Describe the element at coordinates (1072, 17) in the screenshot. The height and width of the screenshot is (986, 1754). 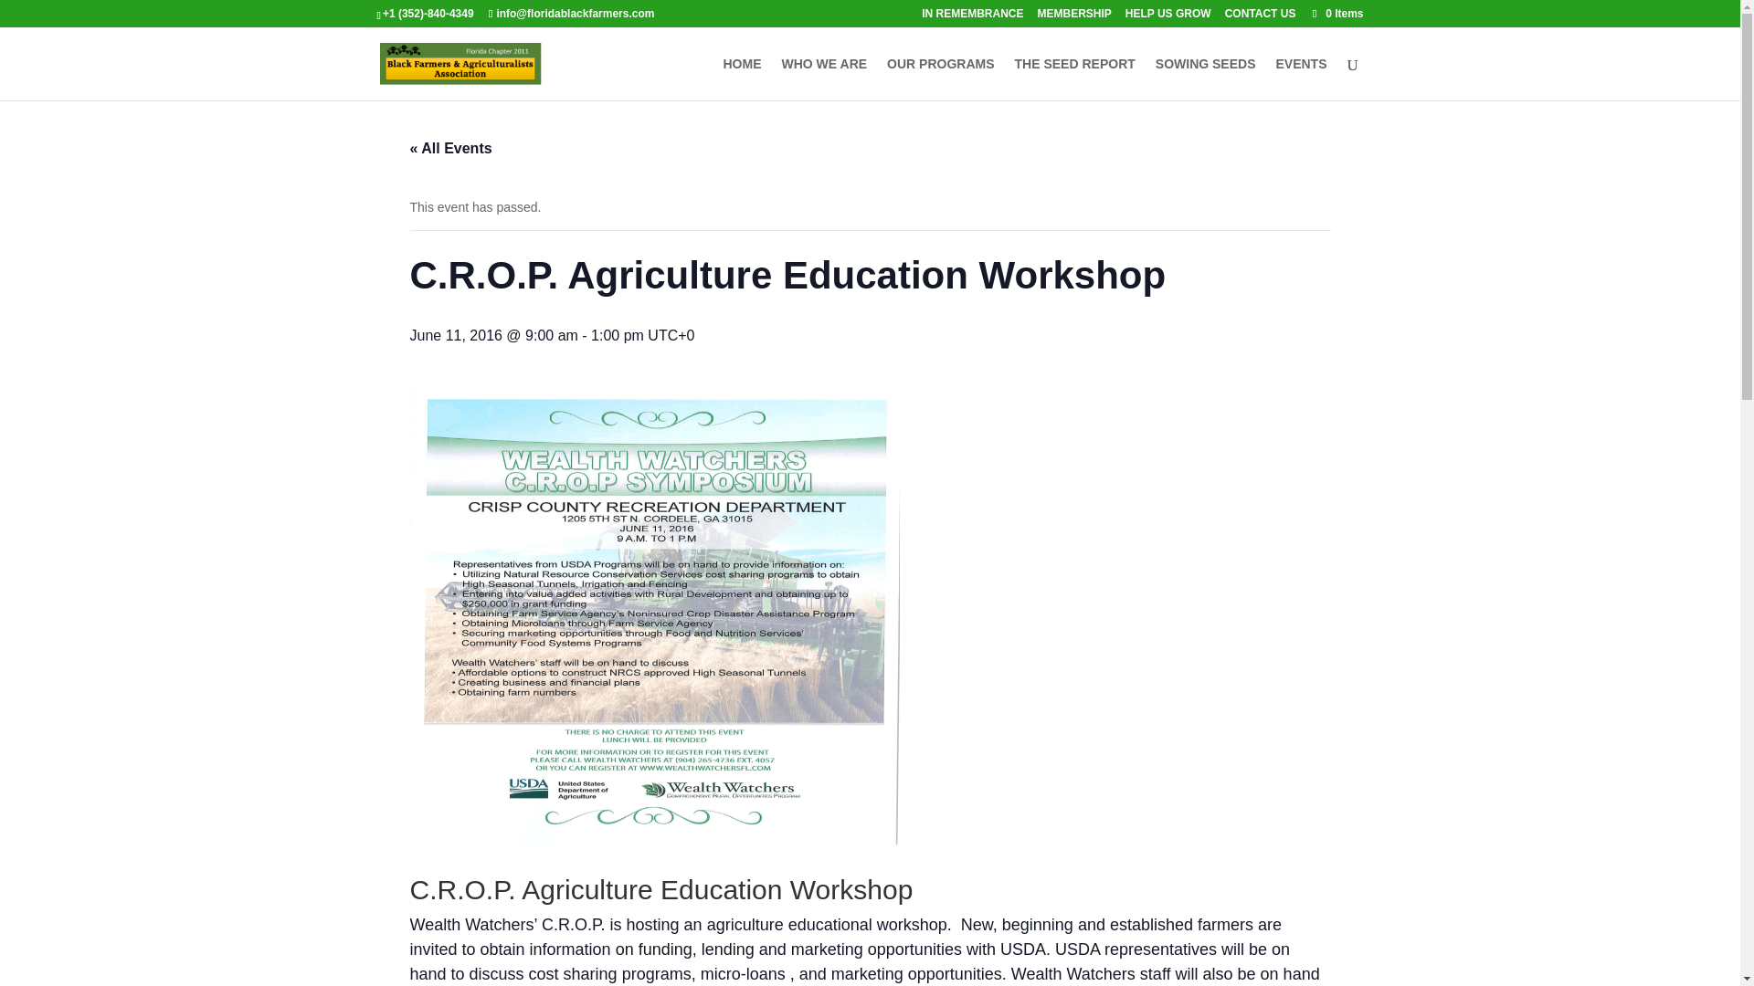
I see `MEMBERSHIP` at that location.